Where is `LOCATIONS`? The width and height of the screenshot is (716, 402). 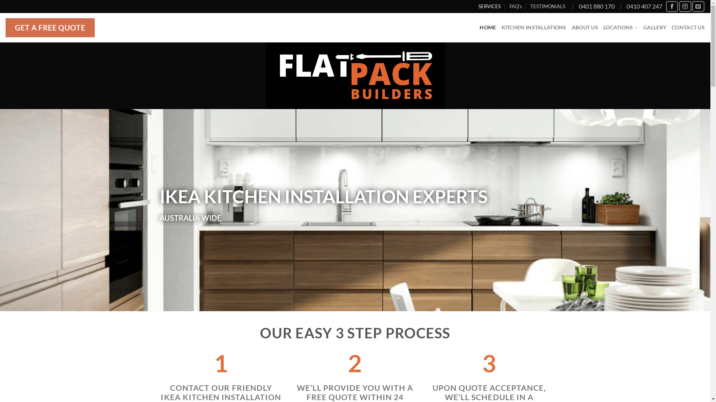 LOCATIONS is located at coordinates (621, 28).